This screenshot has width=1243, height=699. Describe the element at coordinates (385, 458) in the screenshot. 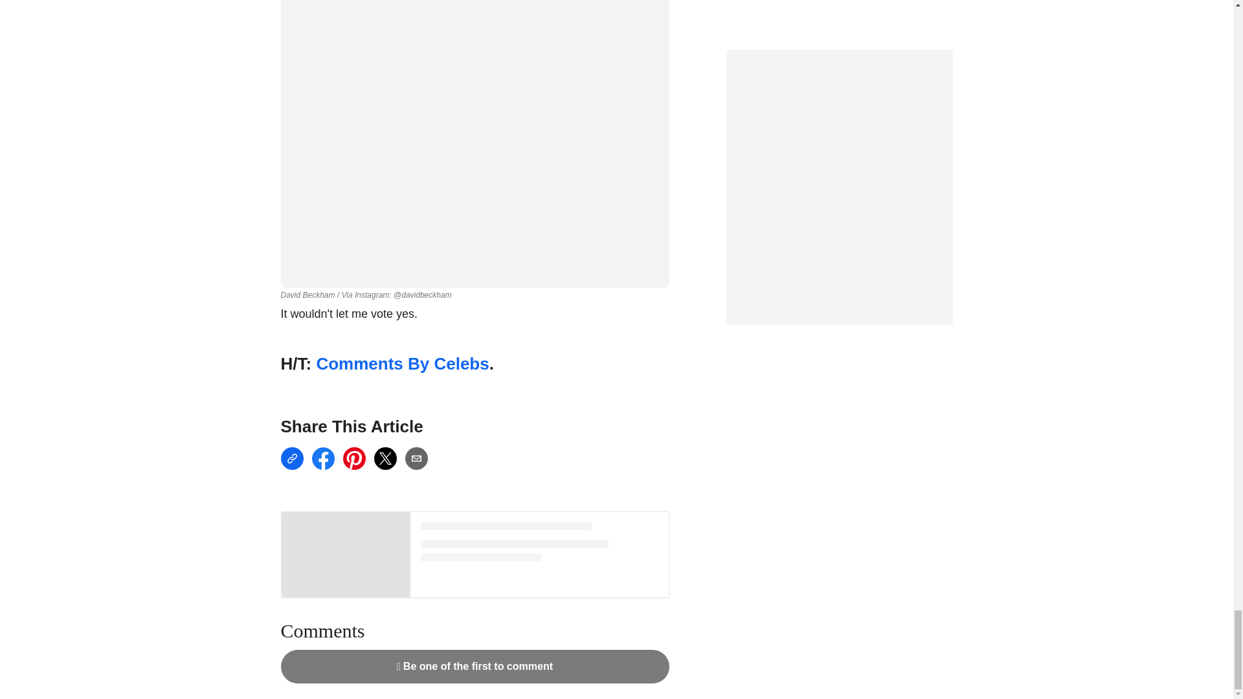

I see `Twitter` at that location.